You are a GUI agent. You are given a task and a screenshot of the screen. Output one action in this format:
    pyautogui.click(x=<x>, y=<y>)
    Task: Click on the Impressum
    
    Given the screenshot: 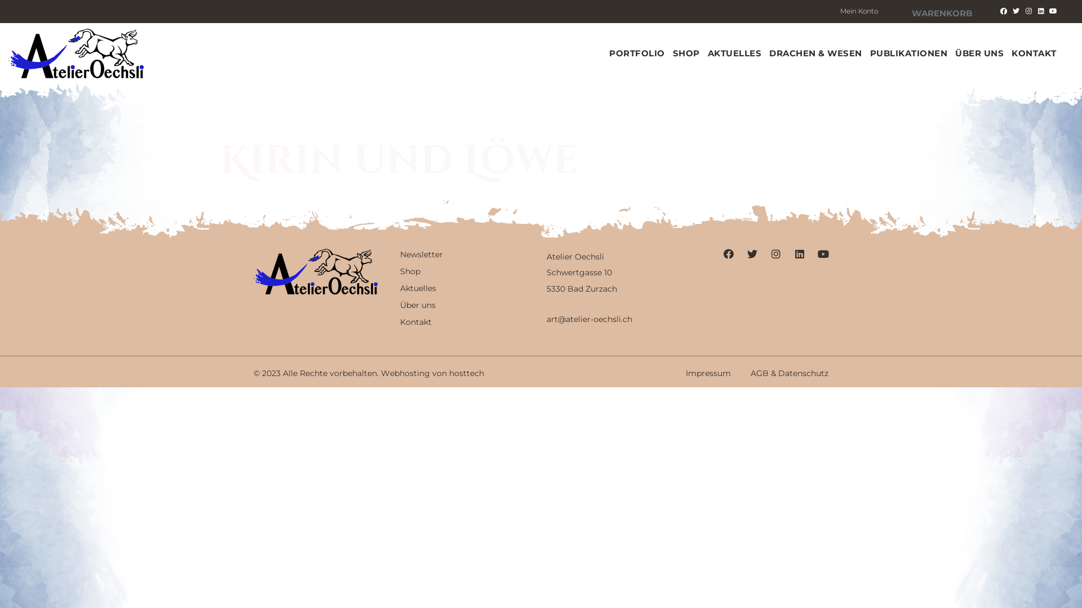 What is the action you would take?
    pyautogui.click(x=708, y=373)
    